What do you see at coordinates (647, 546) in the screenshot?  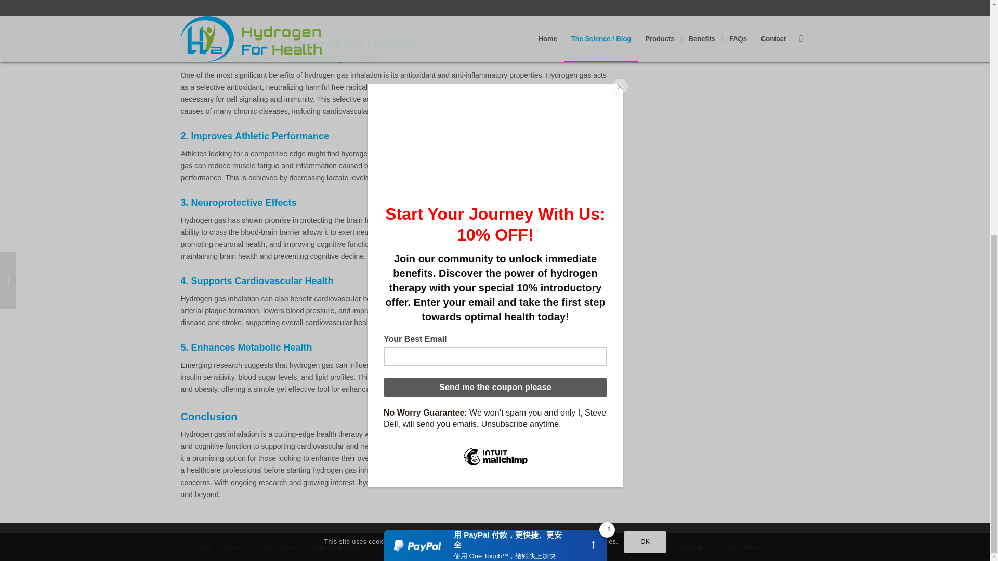 I see `Affiliate Area` at bounding box center [647, 546].